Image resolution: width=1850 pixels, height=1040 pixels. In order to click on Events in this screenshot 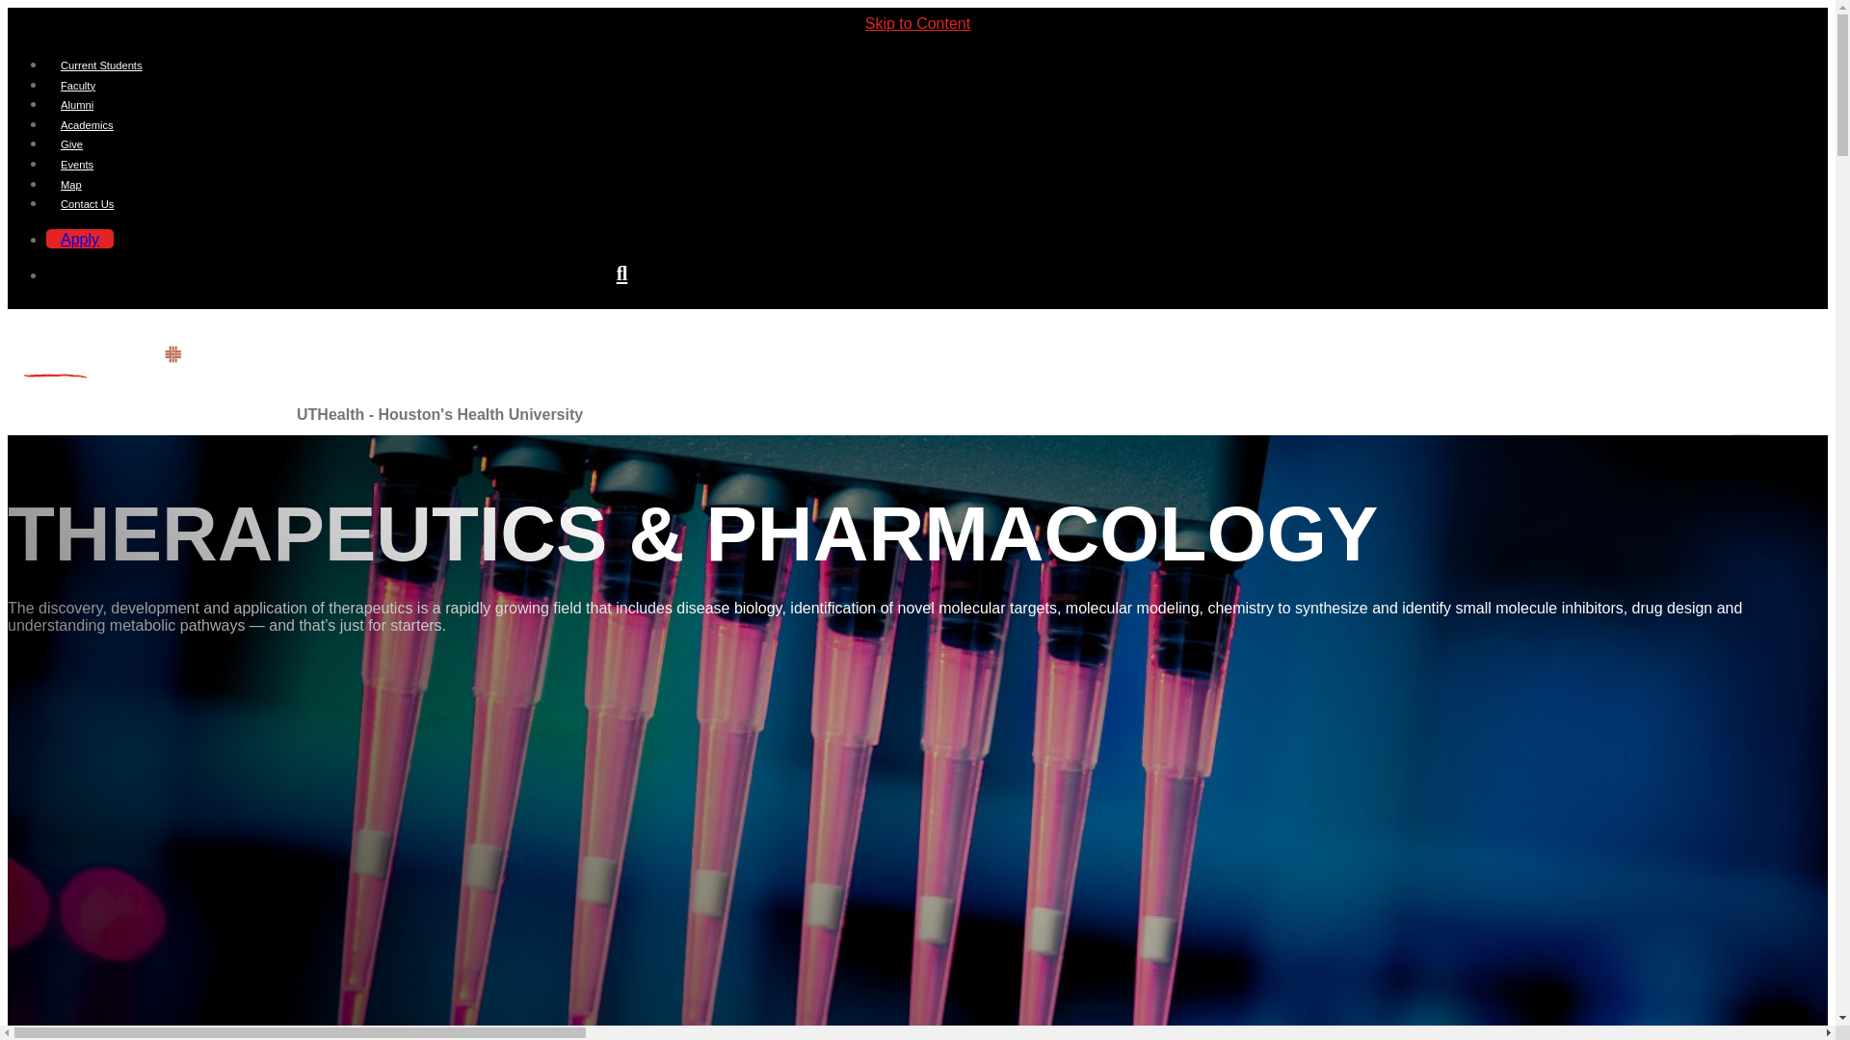, I will do `click(77, 165)`.